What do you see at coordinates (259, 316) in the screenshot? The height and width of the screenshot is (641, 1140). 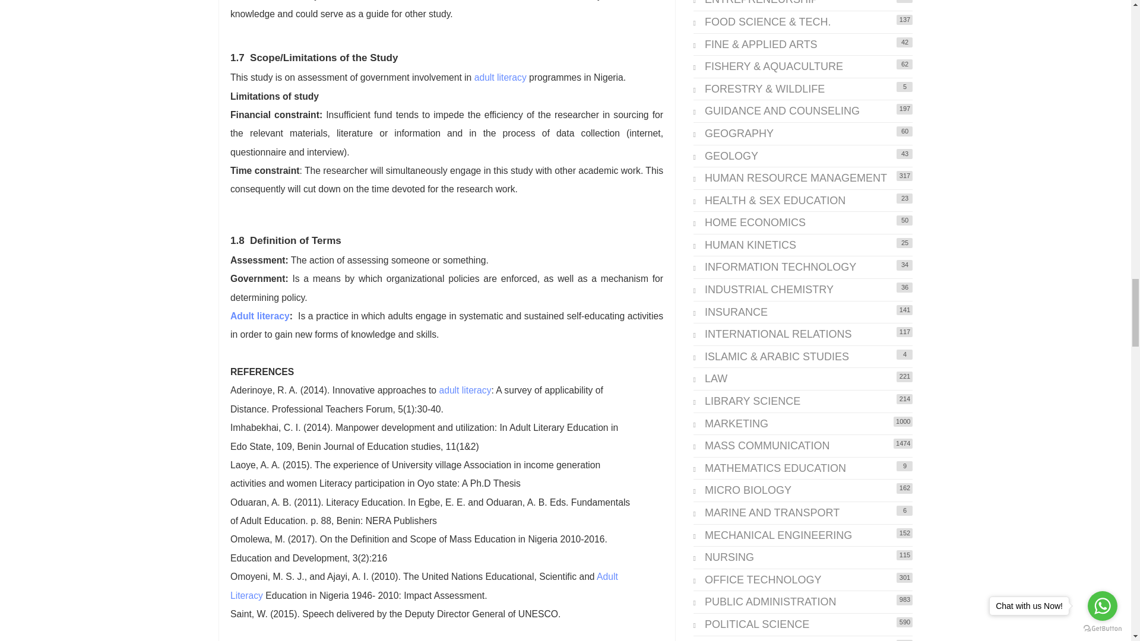 I see `Adult literacy` at bounding box center [259, 316].